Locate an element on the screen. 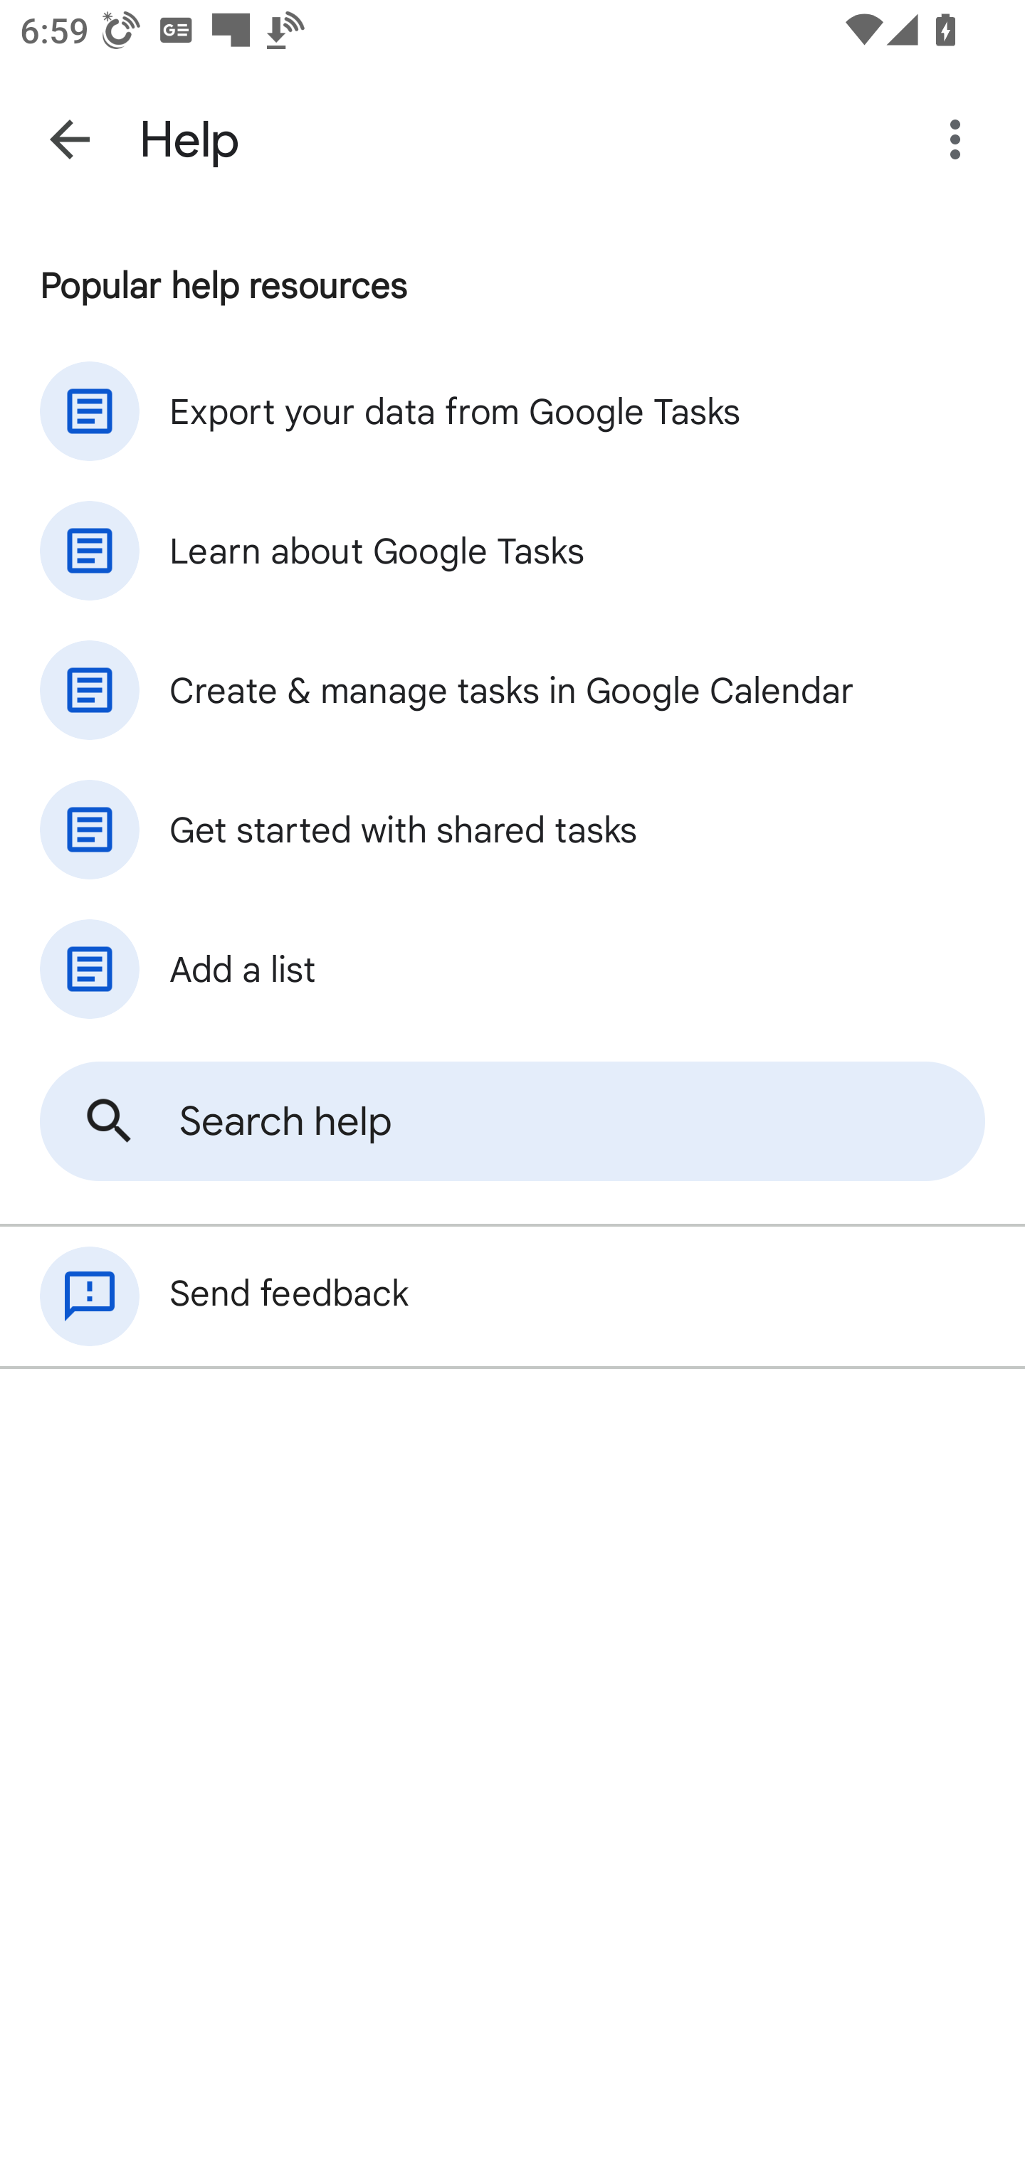 The height and width of the screenshot is (2163, 1025). Add a list is located at coordinates (512, 969).